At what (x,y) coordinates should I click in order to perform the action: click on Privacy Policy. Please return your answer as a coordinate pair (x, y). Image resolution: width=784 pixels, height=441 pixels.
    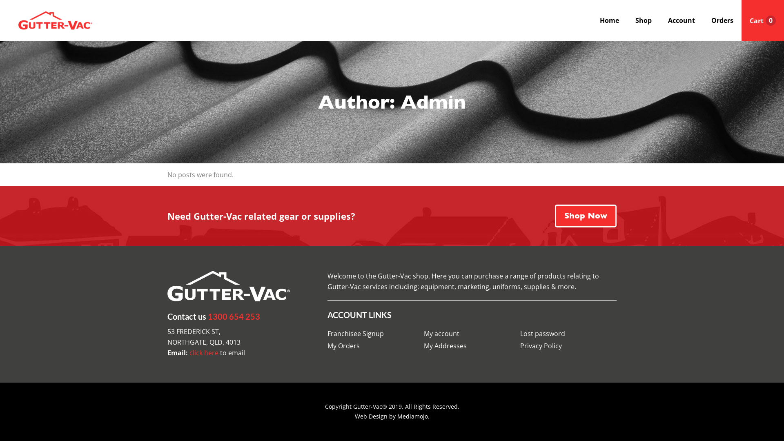
    Looking at the image, I should click on (568, 346).